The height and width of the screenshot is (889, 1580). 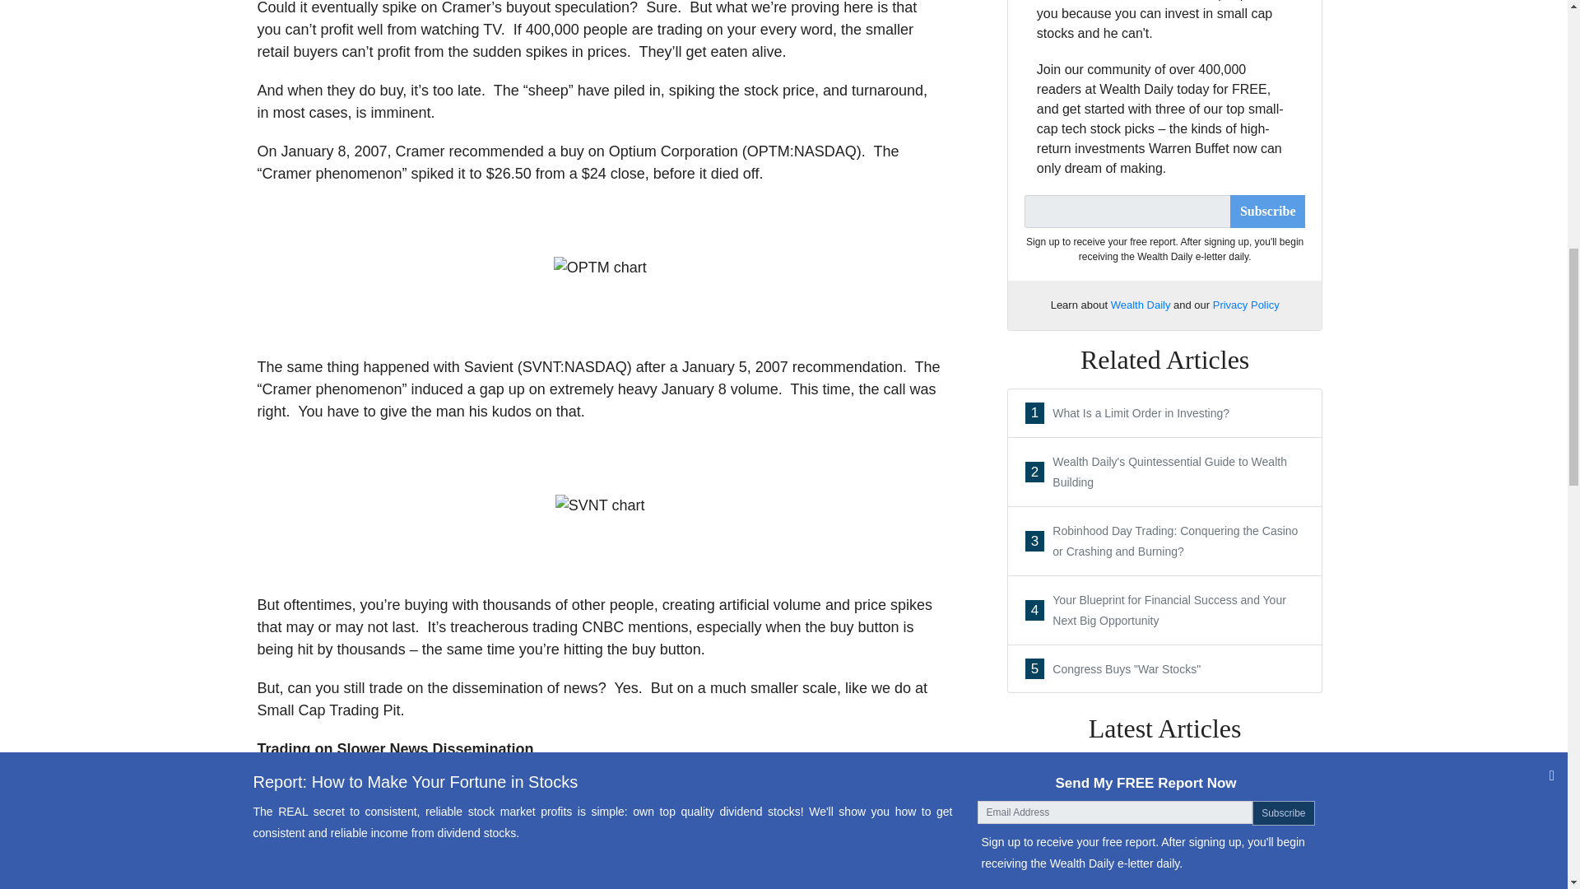 What do you see at coordinates (1165, 840) in the screenshot?
I see `Wealth Daily` at bounding box center [1165, 840].